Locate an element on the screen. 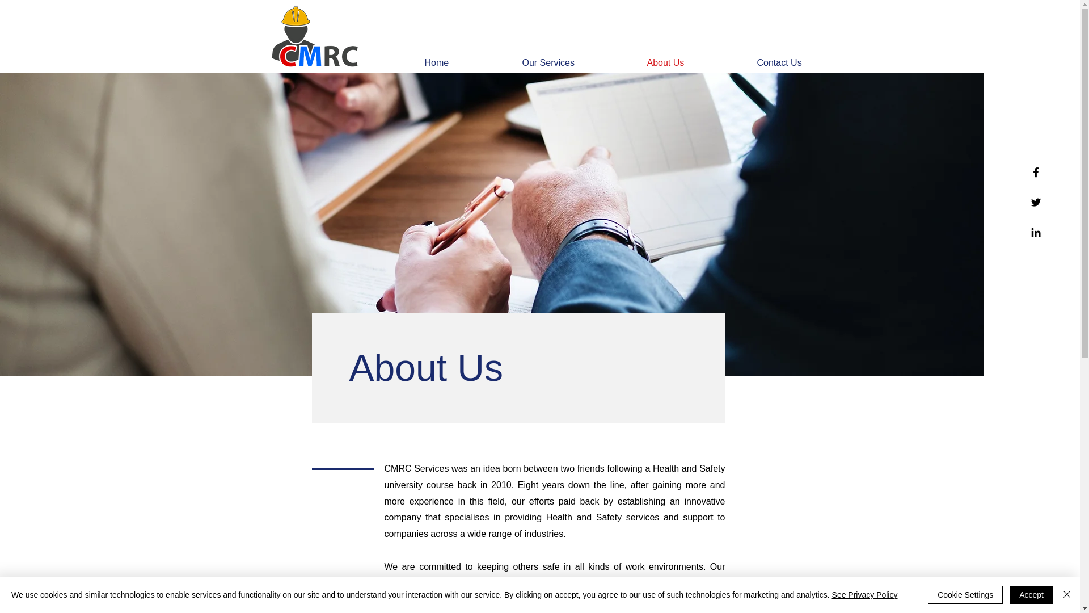 The height and width of the screenshot is (613, 1089). Contact Us is located at coordinates (807, 63).